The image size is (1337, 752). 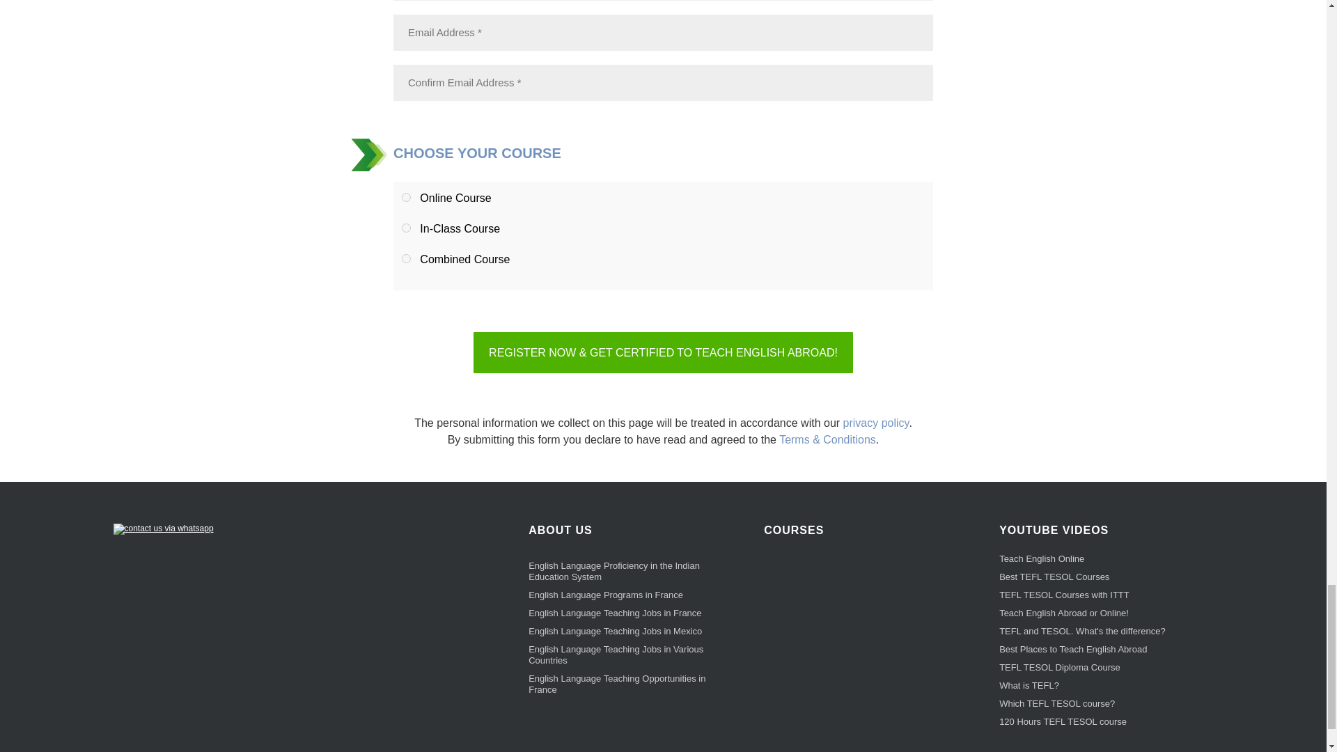 What do you see at coordinates (406, 259) in the screenshot?
I see `Combined Course` at bounding box center [406, 259].